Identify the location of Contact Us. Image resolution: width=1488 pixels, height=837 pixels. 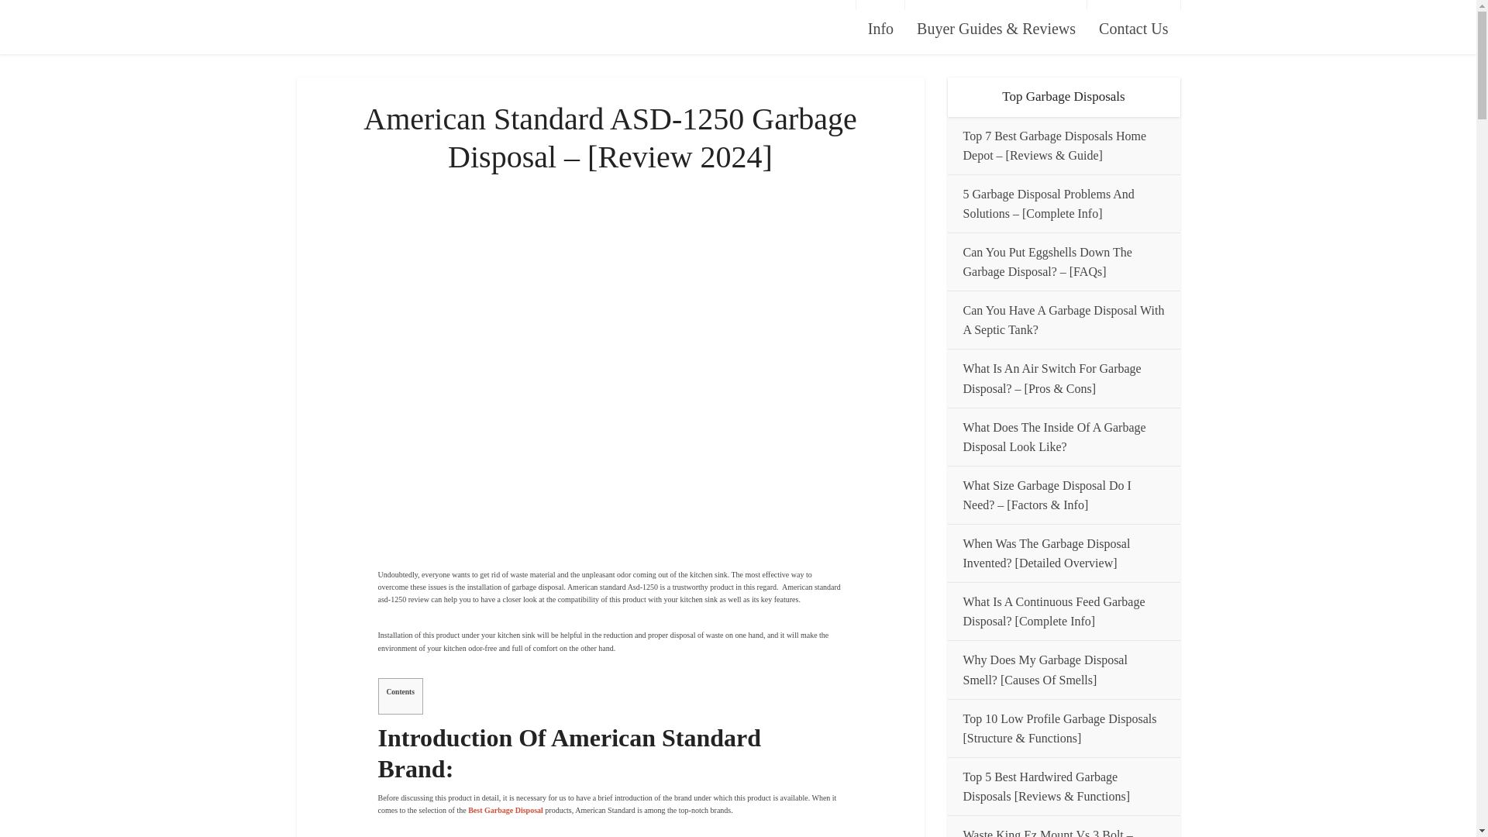
(1133, 5).